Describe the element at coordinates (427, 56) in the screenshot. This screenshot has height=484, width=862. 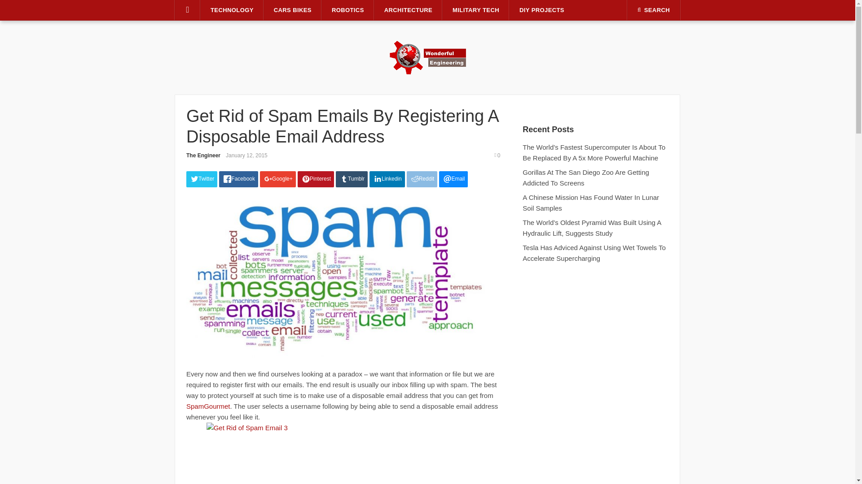
I see `Wonderful Engineering` at that location.